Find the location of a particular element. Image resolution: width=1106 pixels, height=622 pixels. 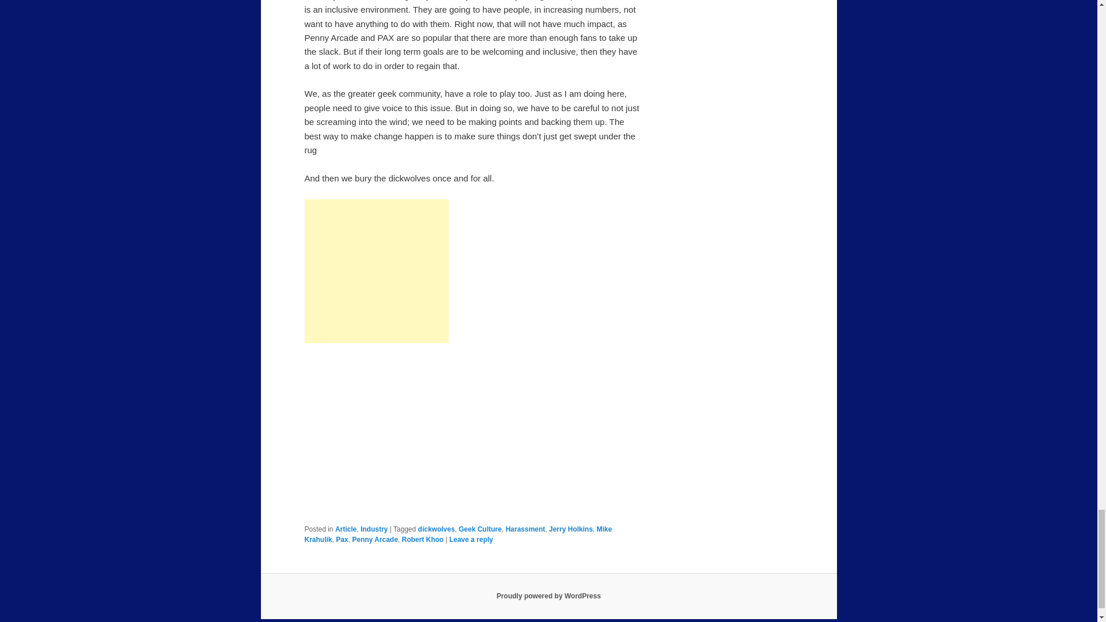

Leave a reply is located at coordinates (471, 539).